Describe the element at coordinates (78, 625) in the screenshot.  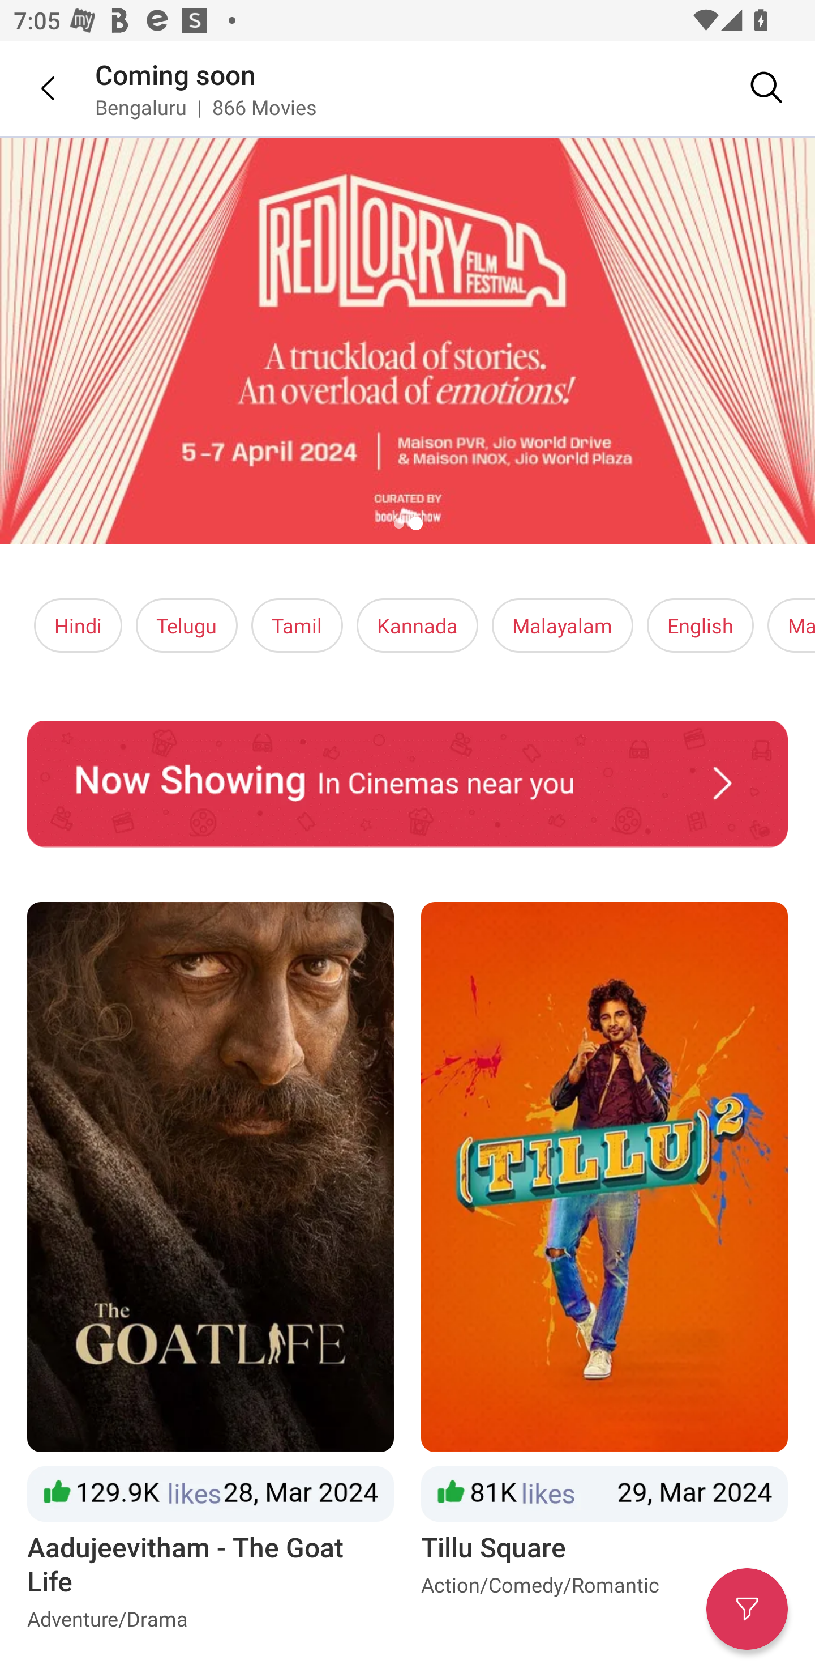
I see `Hindi` at that location.